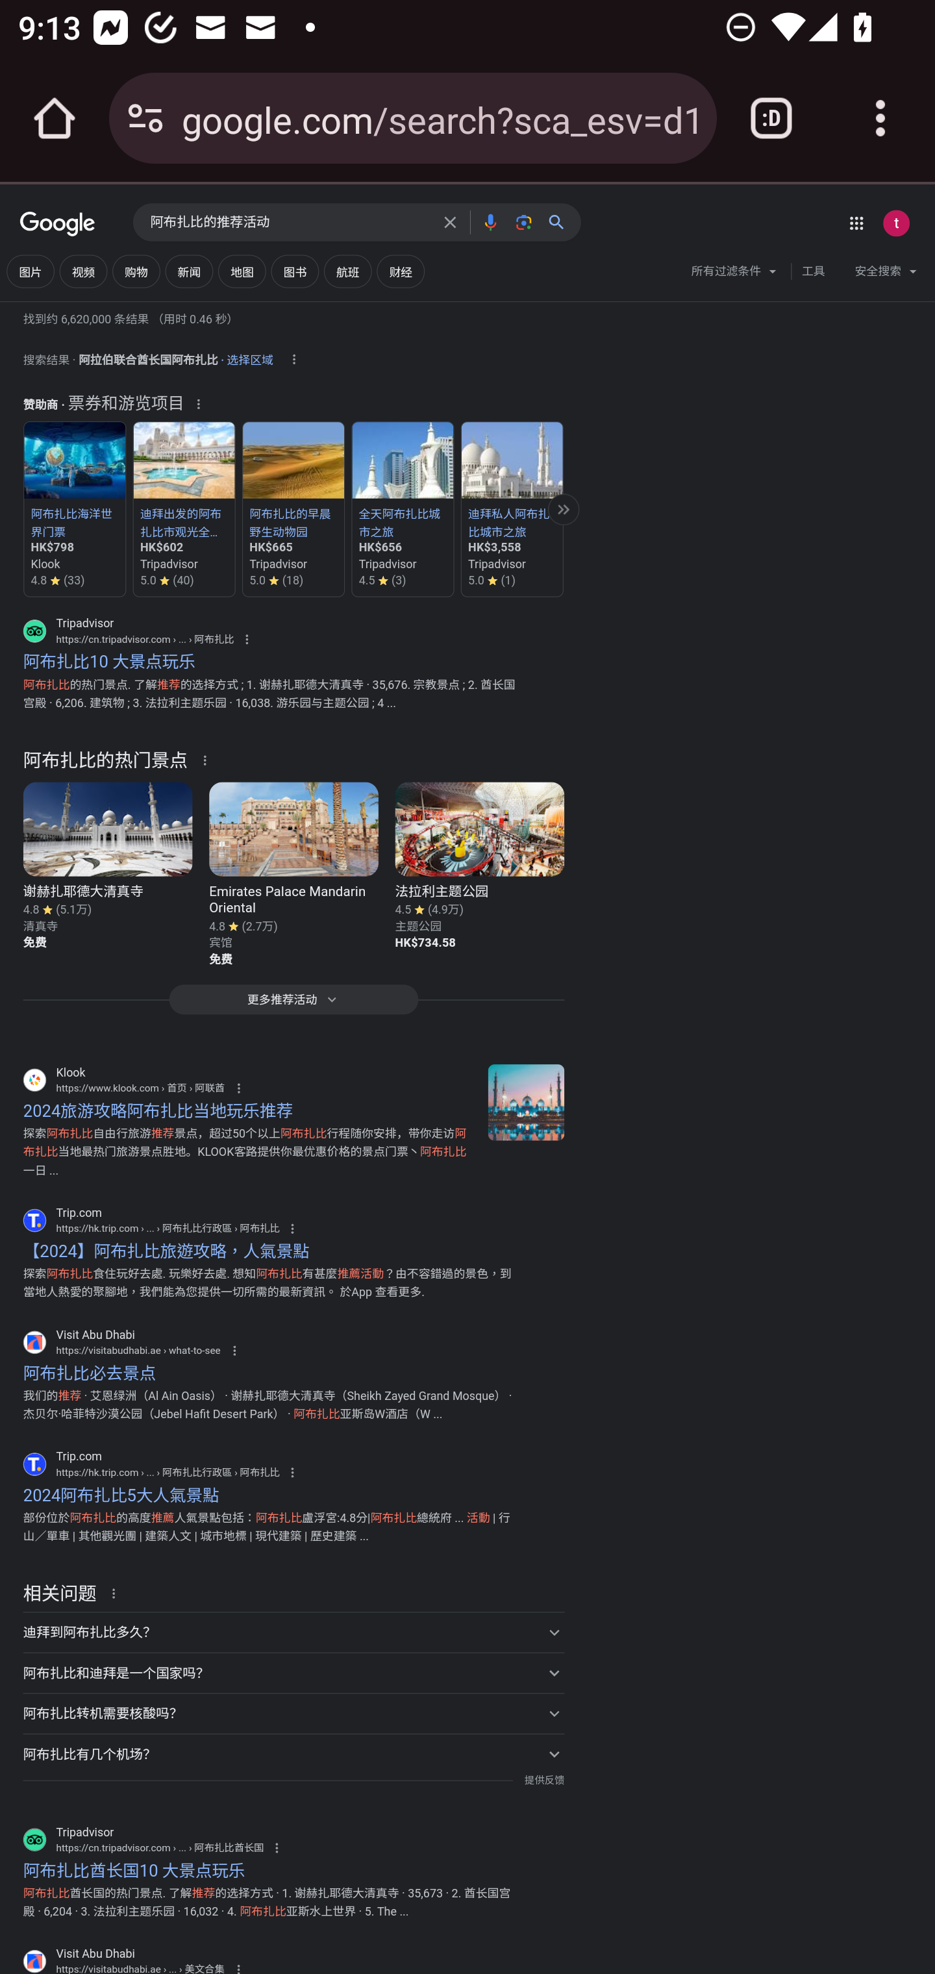  I want to click on 131-abu-dhabi-things-to-do, so click(526, 1103).